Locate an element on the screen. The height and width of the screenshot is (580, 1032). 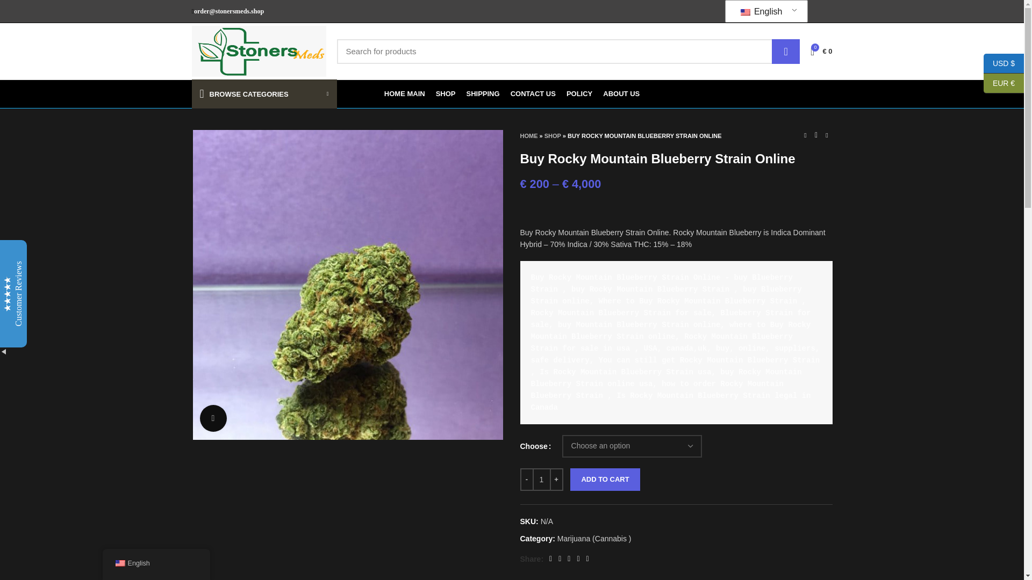
English is located at coordinates (745, 12).